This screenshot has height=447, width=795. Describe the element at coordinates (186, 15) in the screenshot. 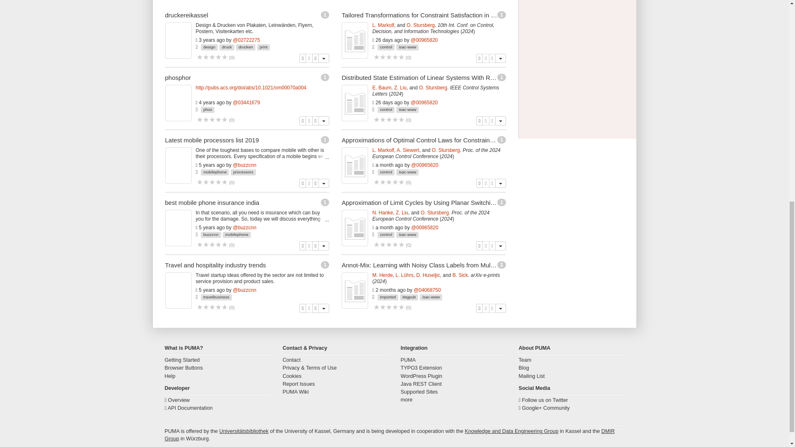

I see `druckereikassel` at that location.